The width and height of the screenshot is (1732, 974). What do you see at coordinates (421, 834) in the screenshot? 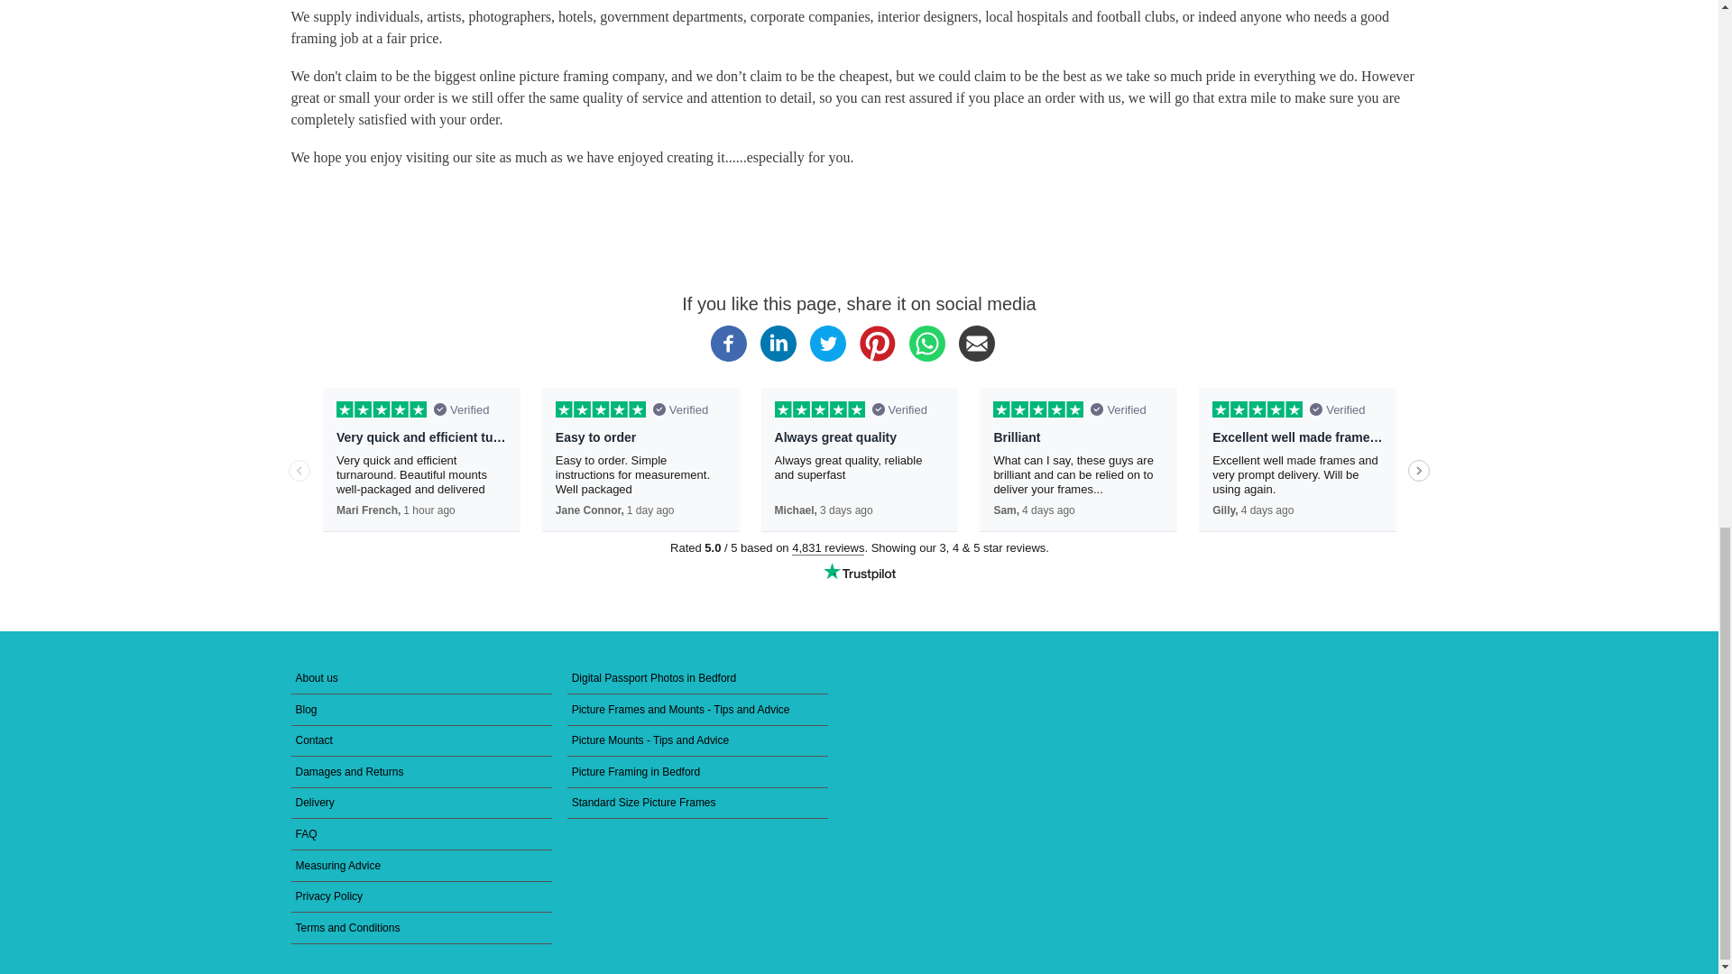
I see `FAQ` at bounding box center [421, 834].